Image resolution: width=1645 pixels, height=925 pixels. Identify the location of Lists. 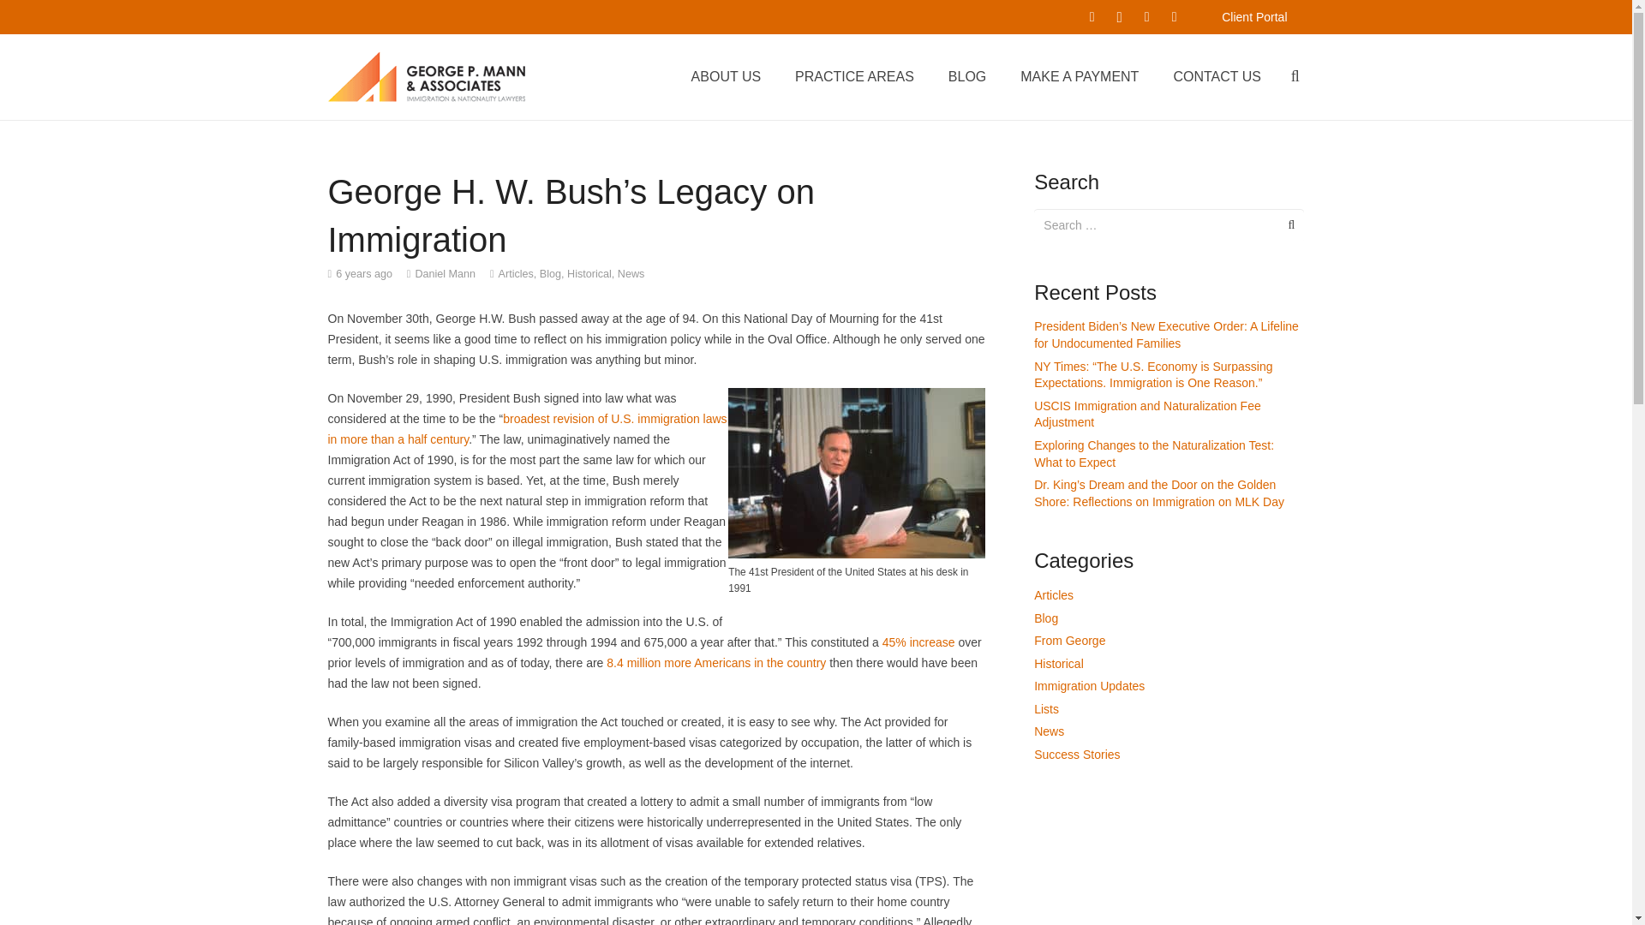
(1047, 708).